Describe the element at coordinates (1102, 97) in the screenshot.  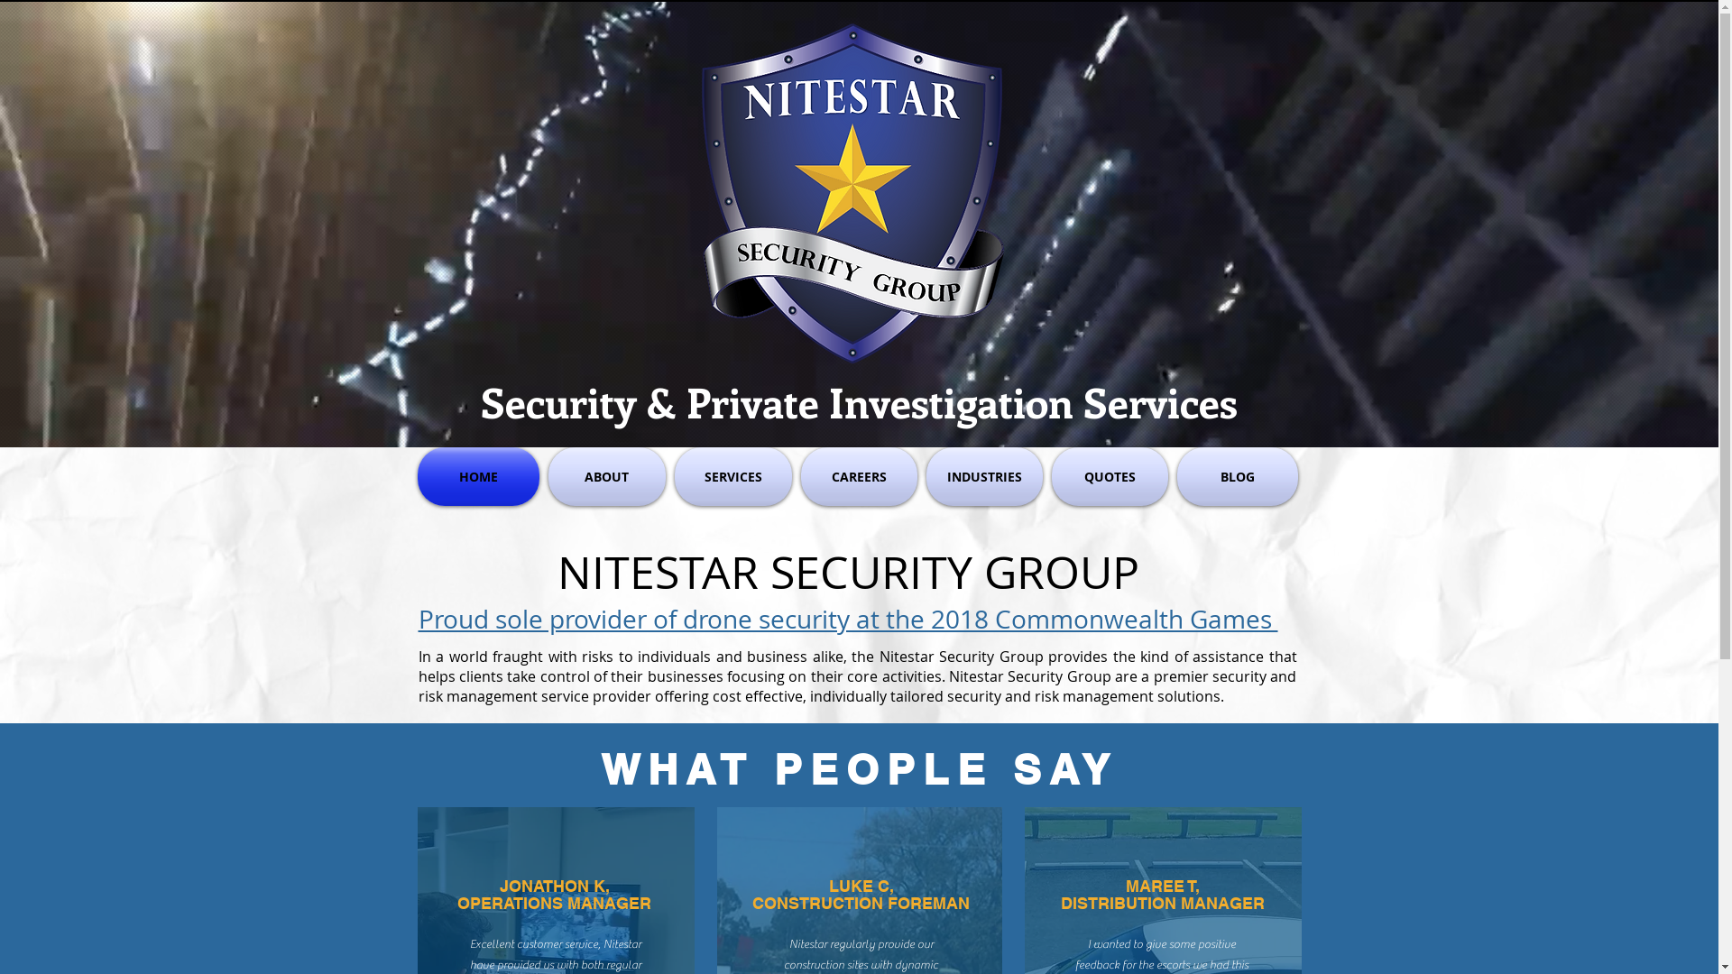
I see `INDUSTRIES` at that location.